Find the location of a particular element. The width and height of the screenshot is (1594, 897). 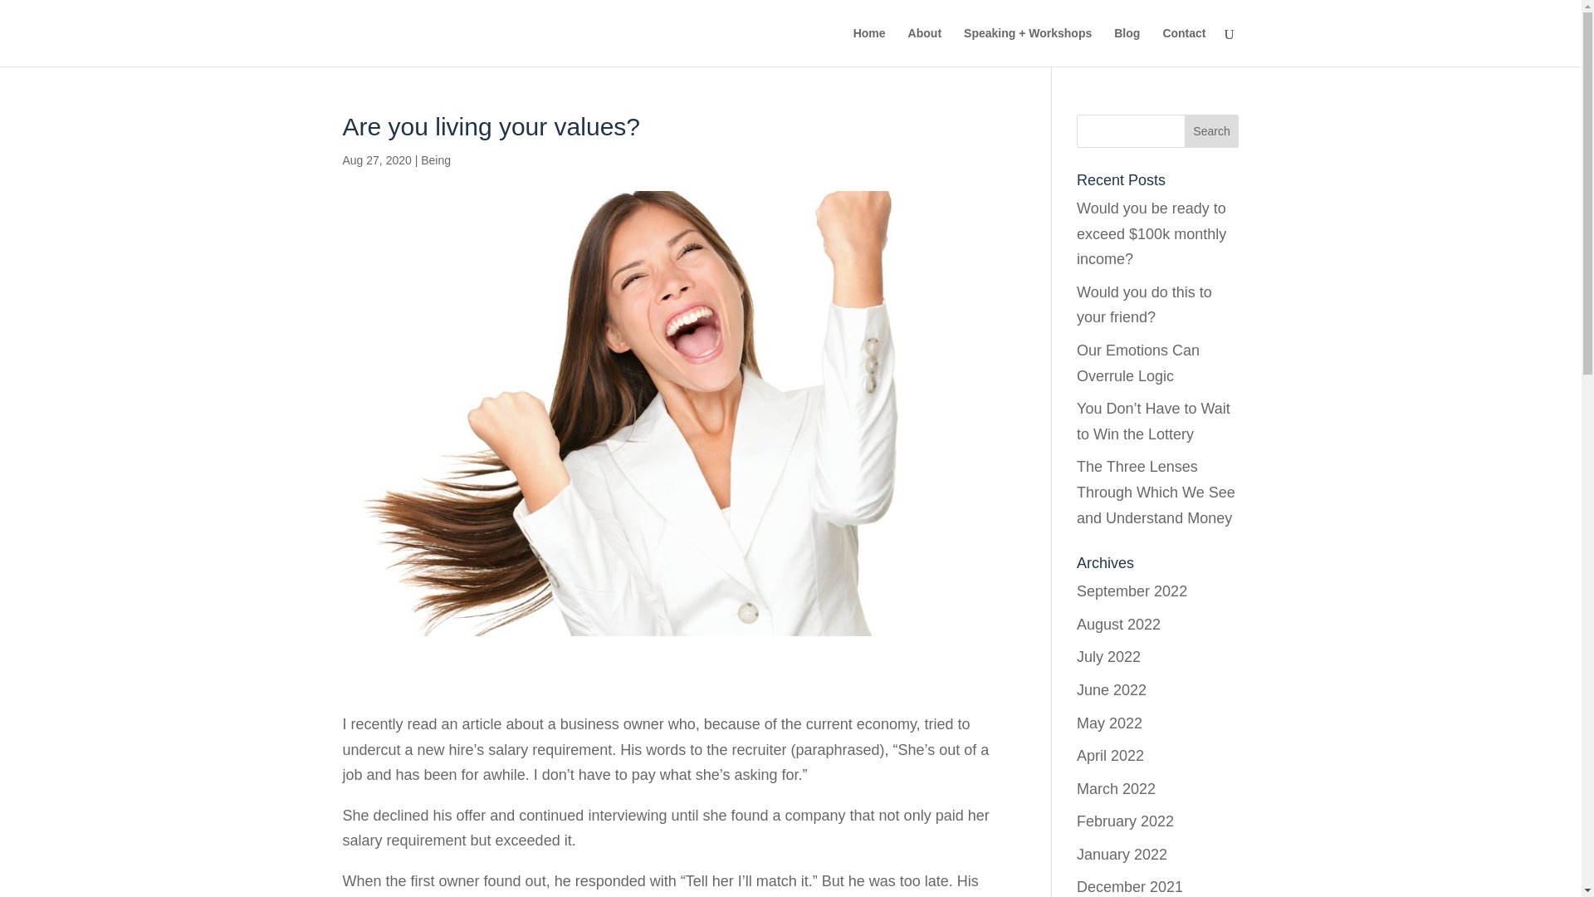

August 2022 is located at coordinates (1118, 625).